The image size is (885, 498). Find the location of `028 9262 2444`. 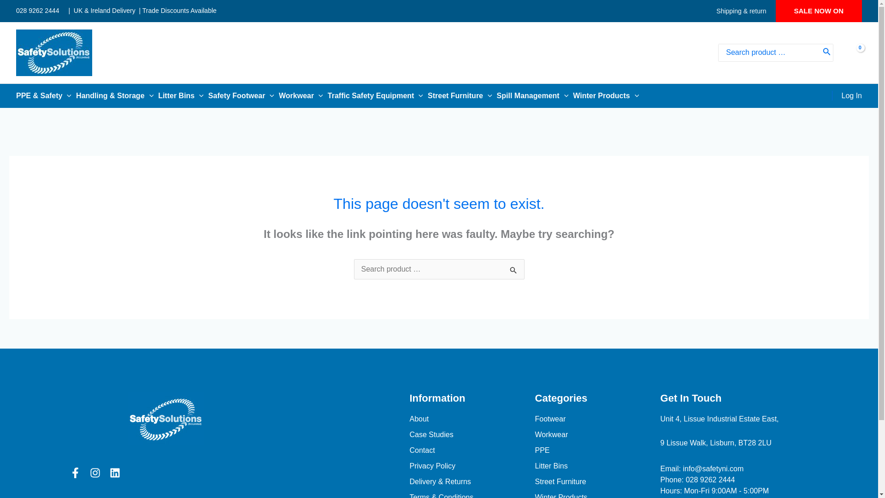

028 9262 2444 is located at coordinates (37, 11).